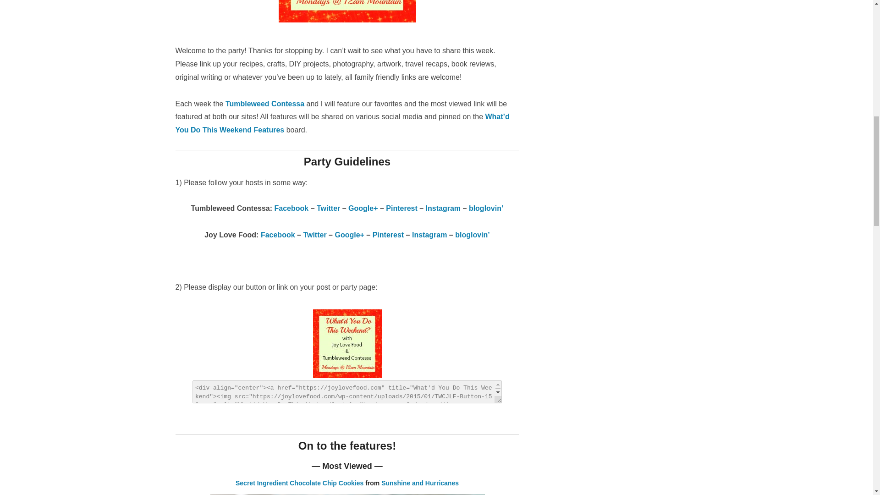 The image size is (880, 495). I want to click on Pinterest, so click(388, 235).